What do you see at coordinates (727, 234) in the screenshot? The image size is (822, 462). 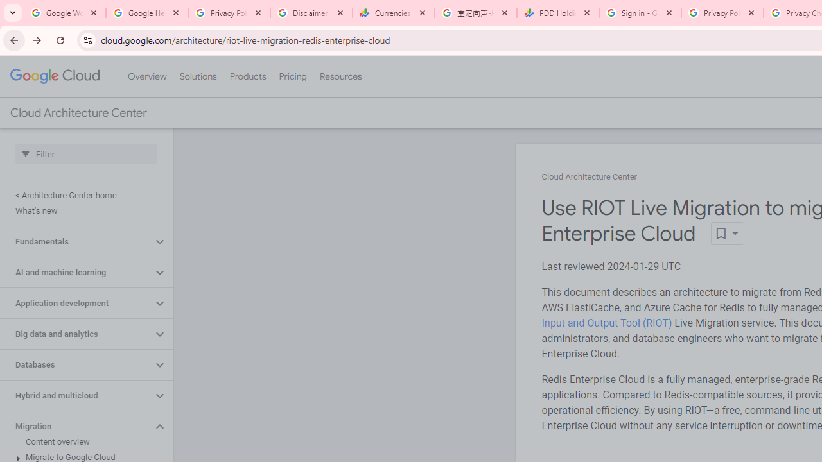 I see `Open dropdown` at bounding box center [727, 234].